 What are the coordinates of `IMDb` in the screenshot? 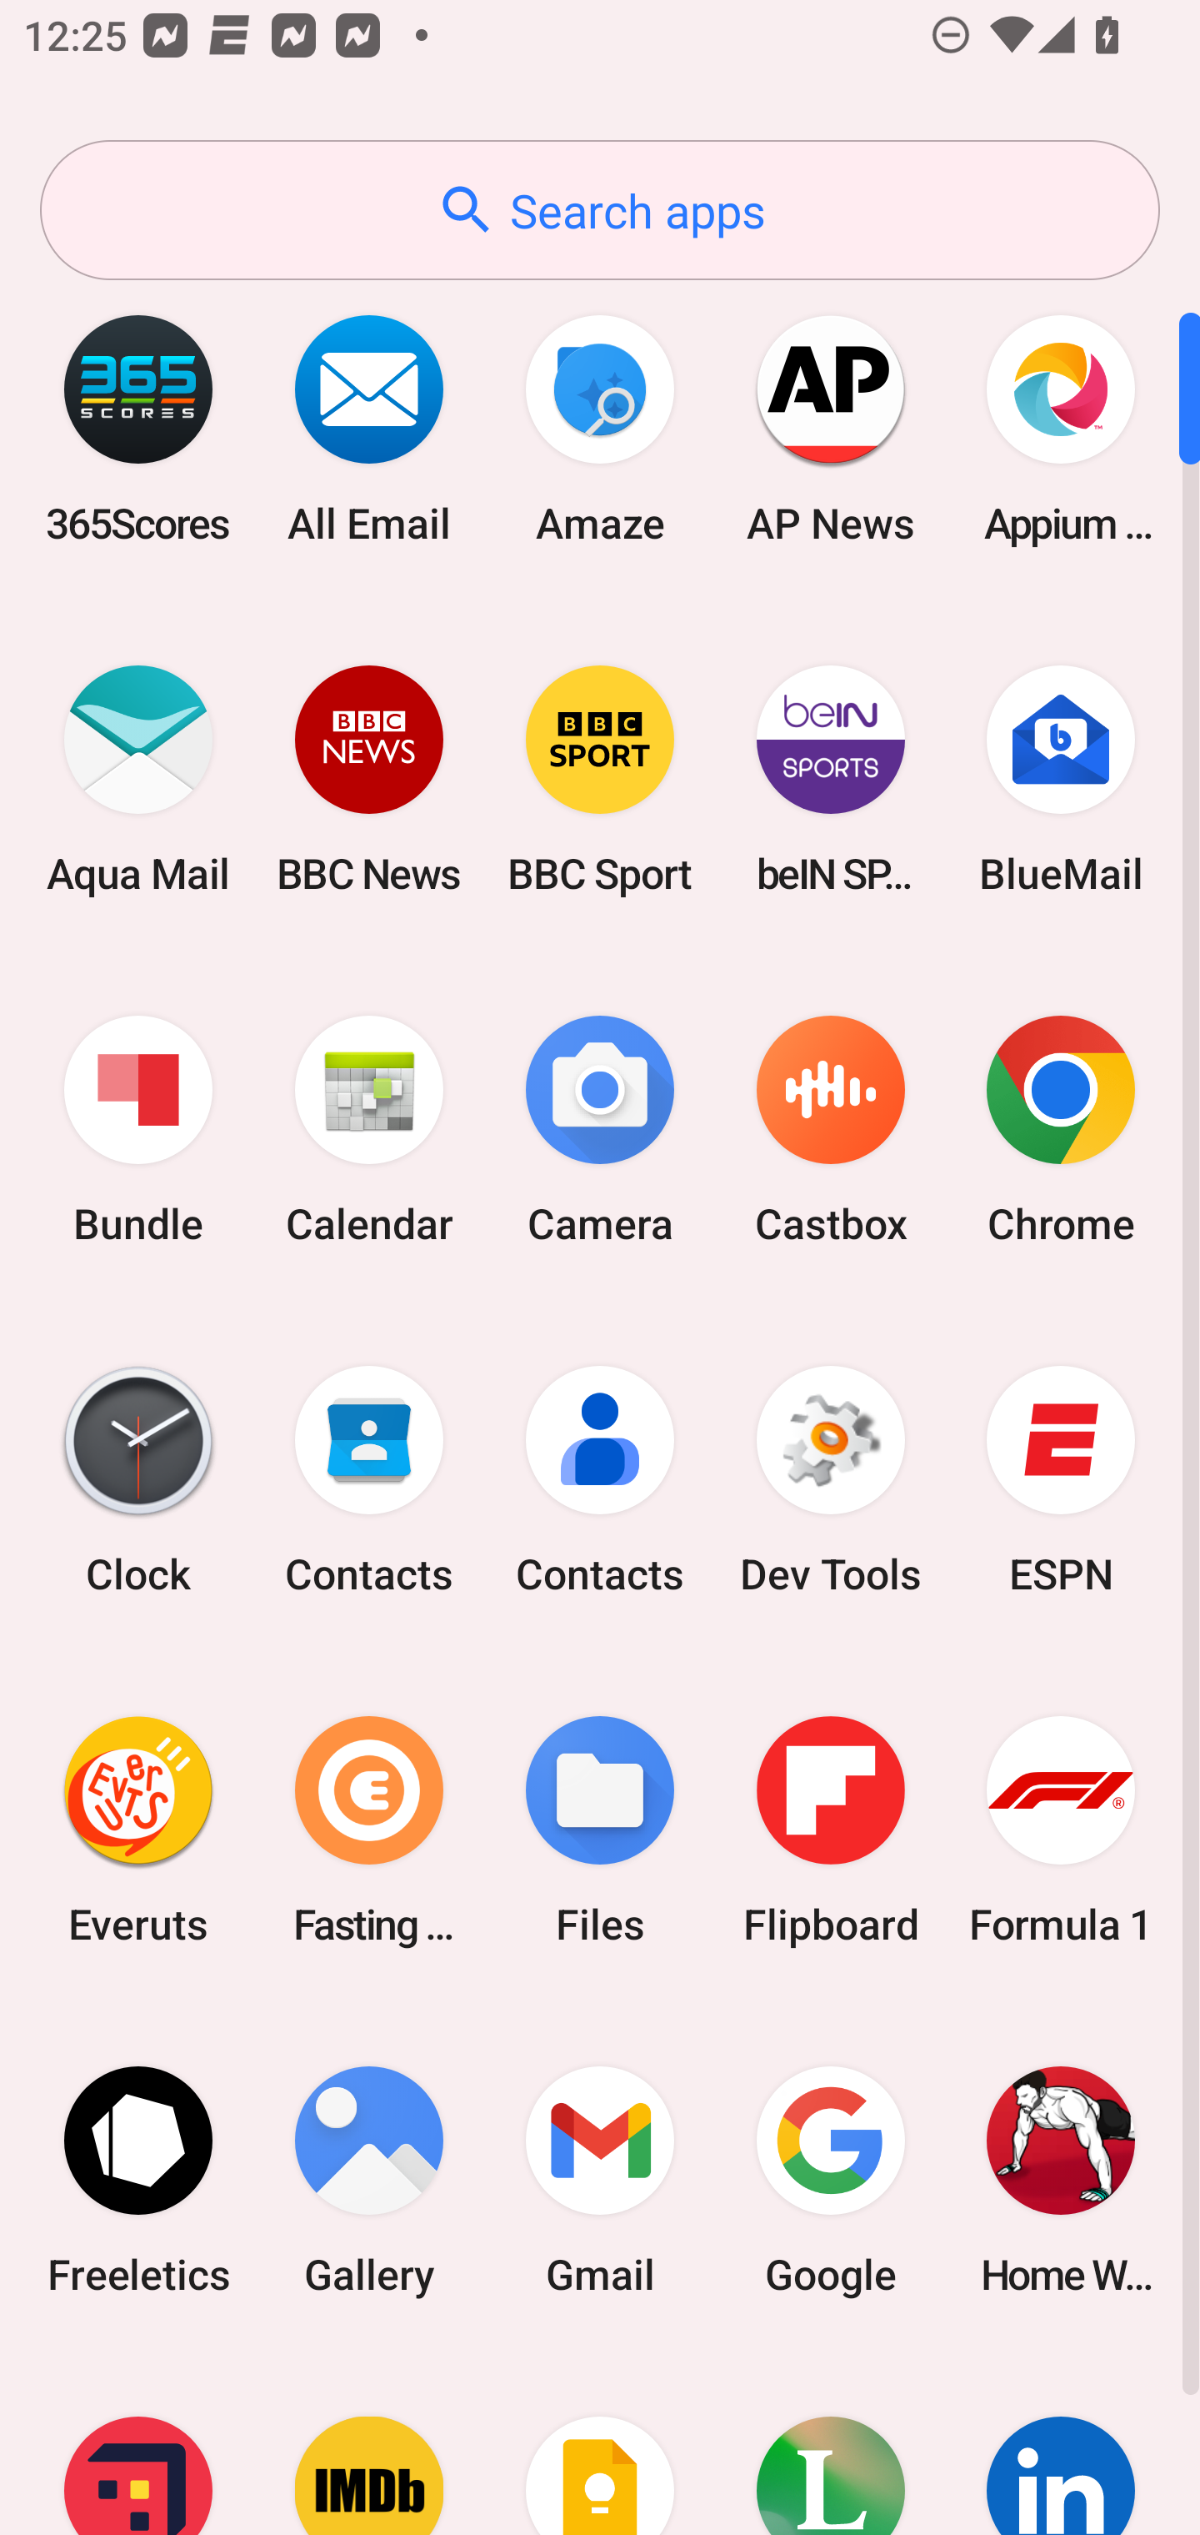 It's located at (369, 2445).